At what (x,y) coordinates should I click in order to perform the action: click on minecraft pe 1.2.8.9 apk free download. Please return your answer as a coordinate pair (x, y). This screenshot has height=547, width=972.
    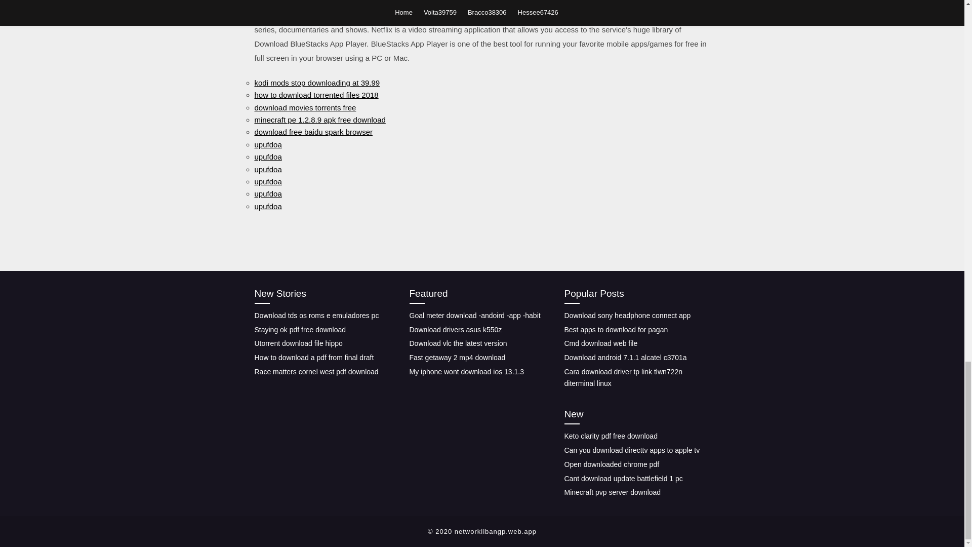
    Looking at the image, I should click on (319, 120).